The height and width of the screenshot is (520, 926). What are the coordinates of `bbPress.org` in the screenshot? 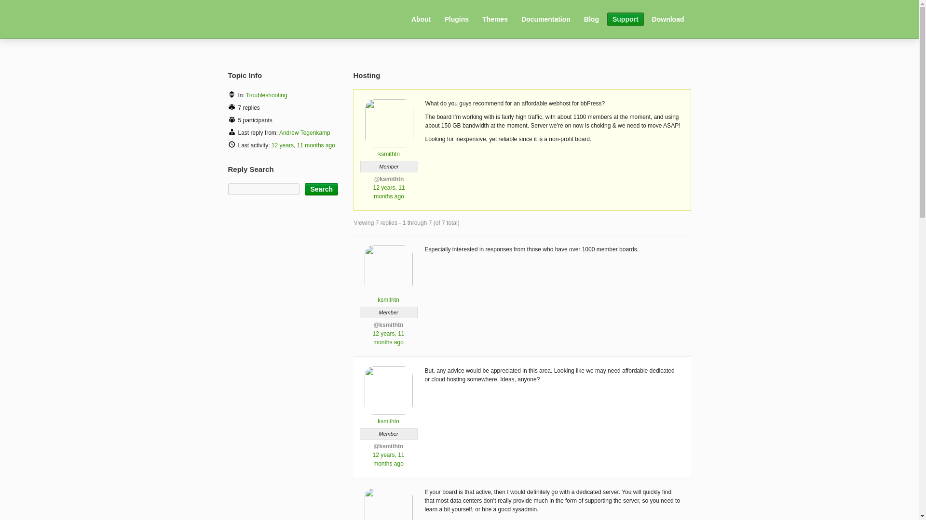 It's located at (281, 18).